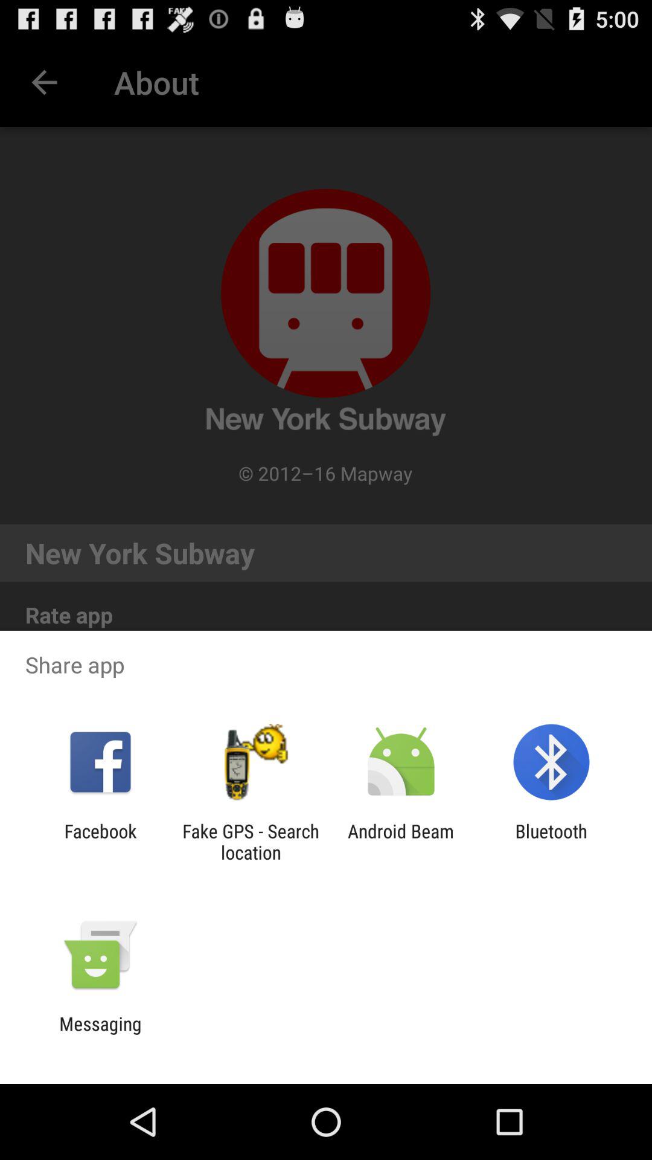 The height and width of the screenshot is (1160, 652). Describe the element at coordinates (551, 842) in the screenshot. I see `jump to bluetooth` at that location.